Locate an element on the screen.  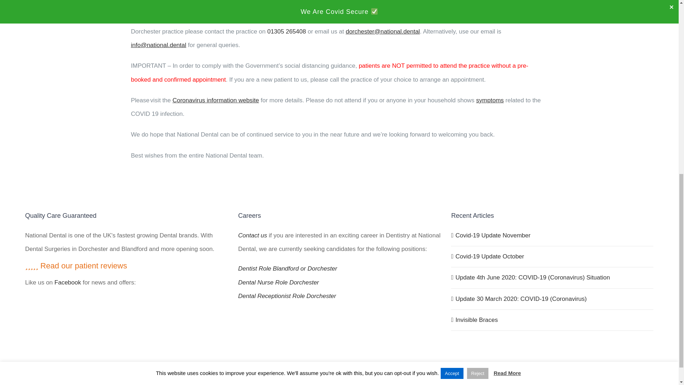
01305 265408 is located at coordinates (286, 31).